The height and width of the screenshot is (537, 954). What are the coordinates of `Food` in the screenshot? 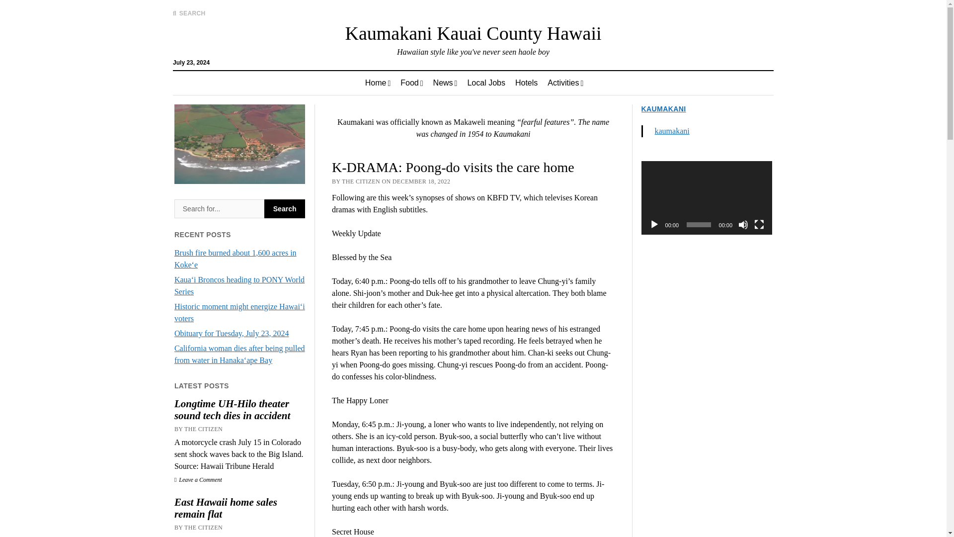 It's located at (411, 83).